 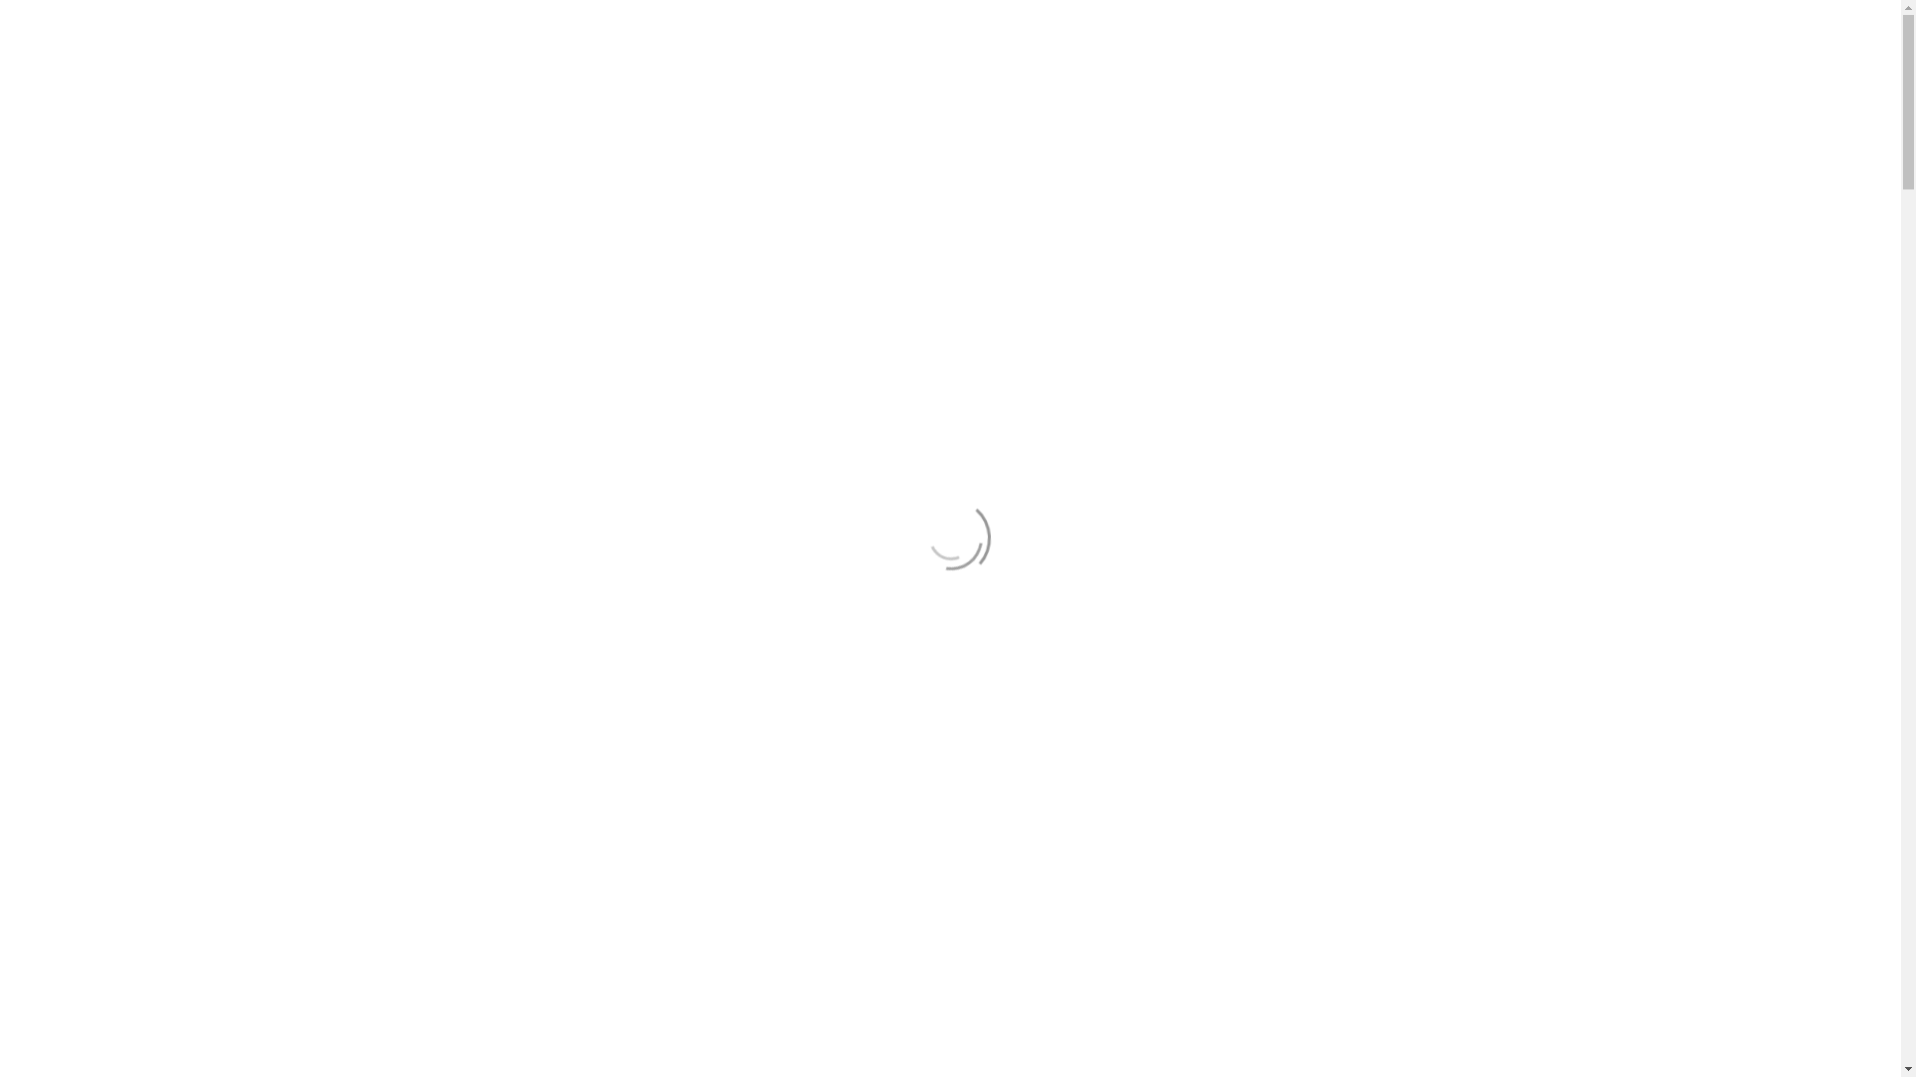 What do you see at coordinates (1077, 18) in the screenshot?
I see `Contact Us` at bounding box center [1077, 18].